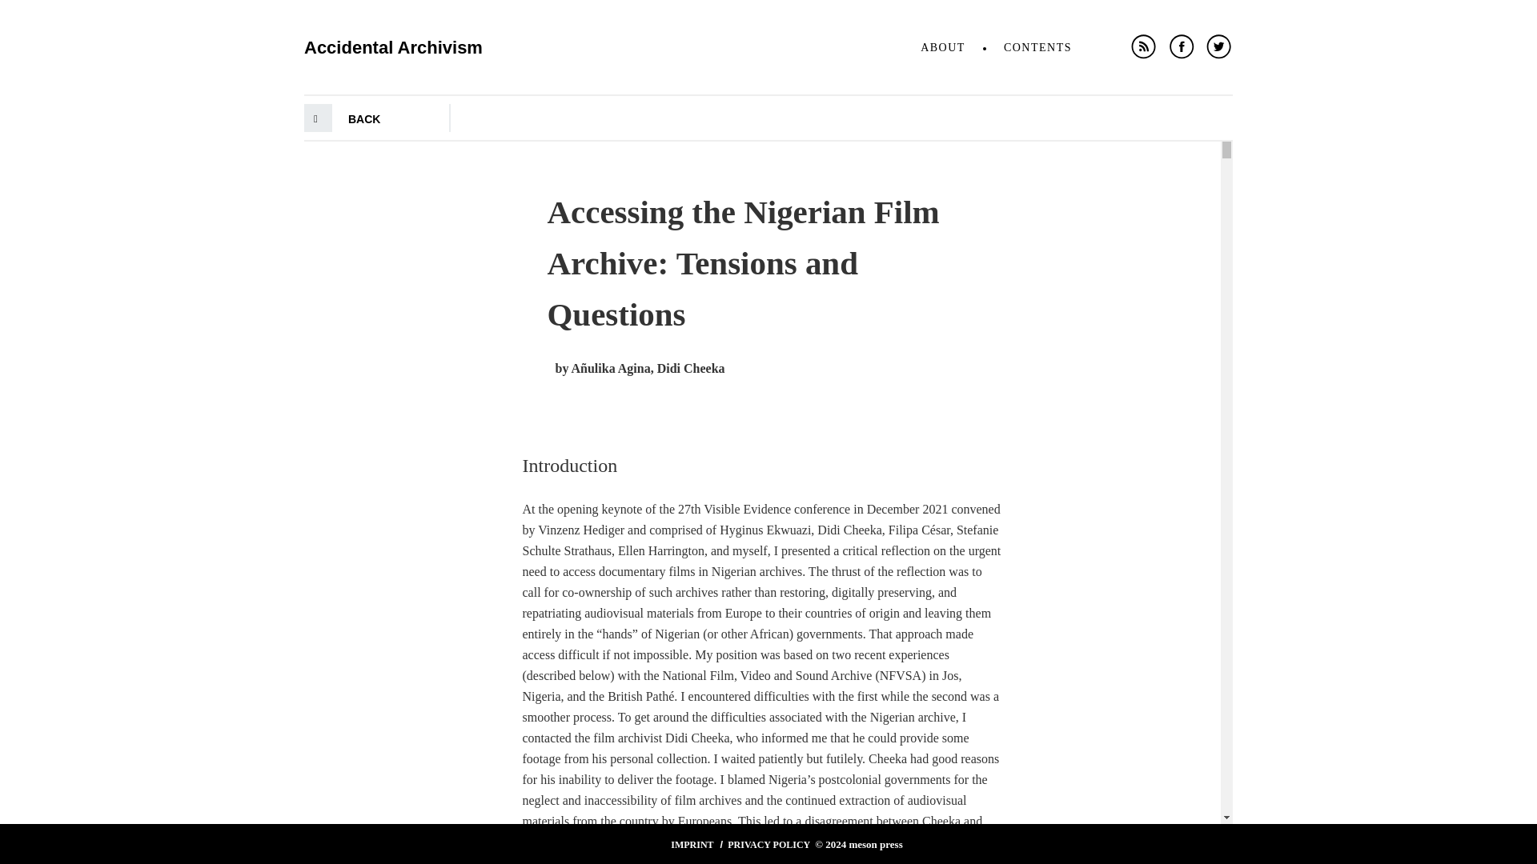  I want to click on PRIVACY POLICY, so click(768, 844).